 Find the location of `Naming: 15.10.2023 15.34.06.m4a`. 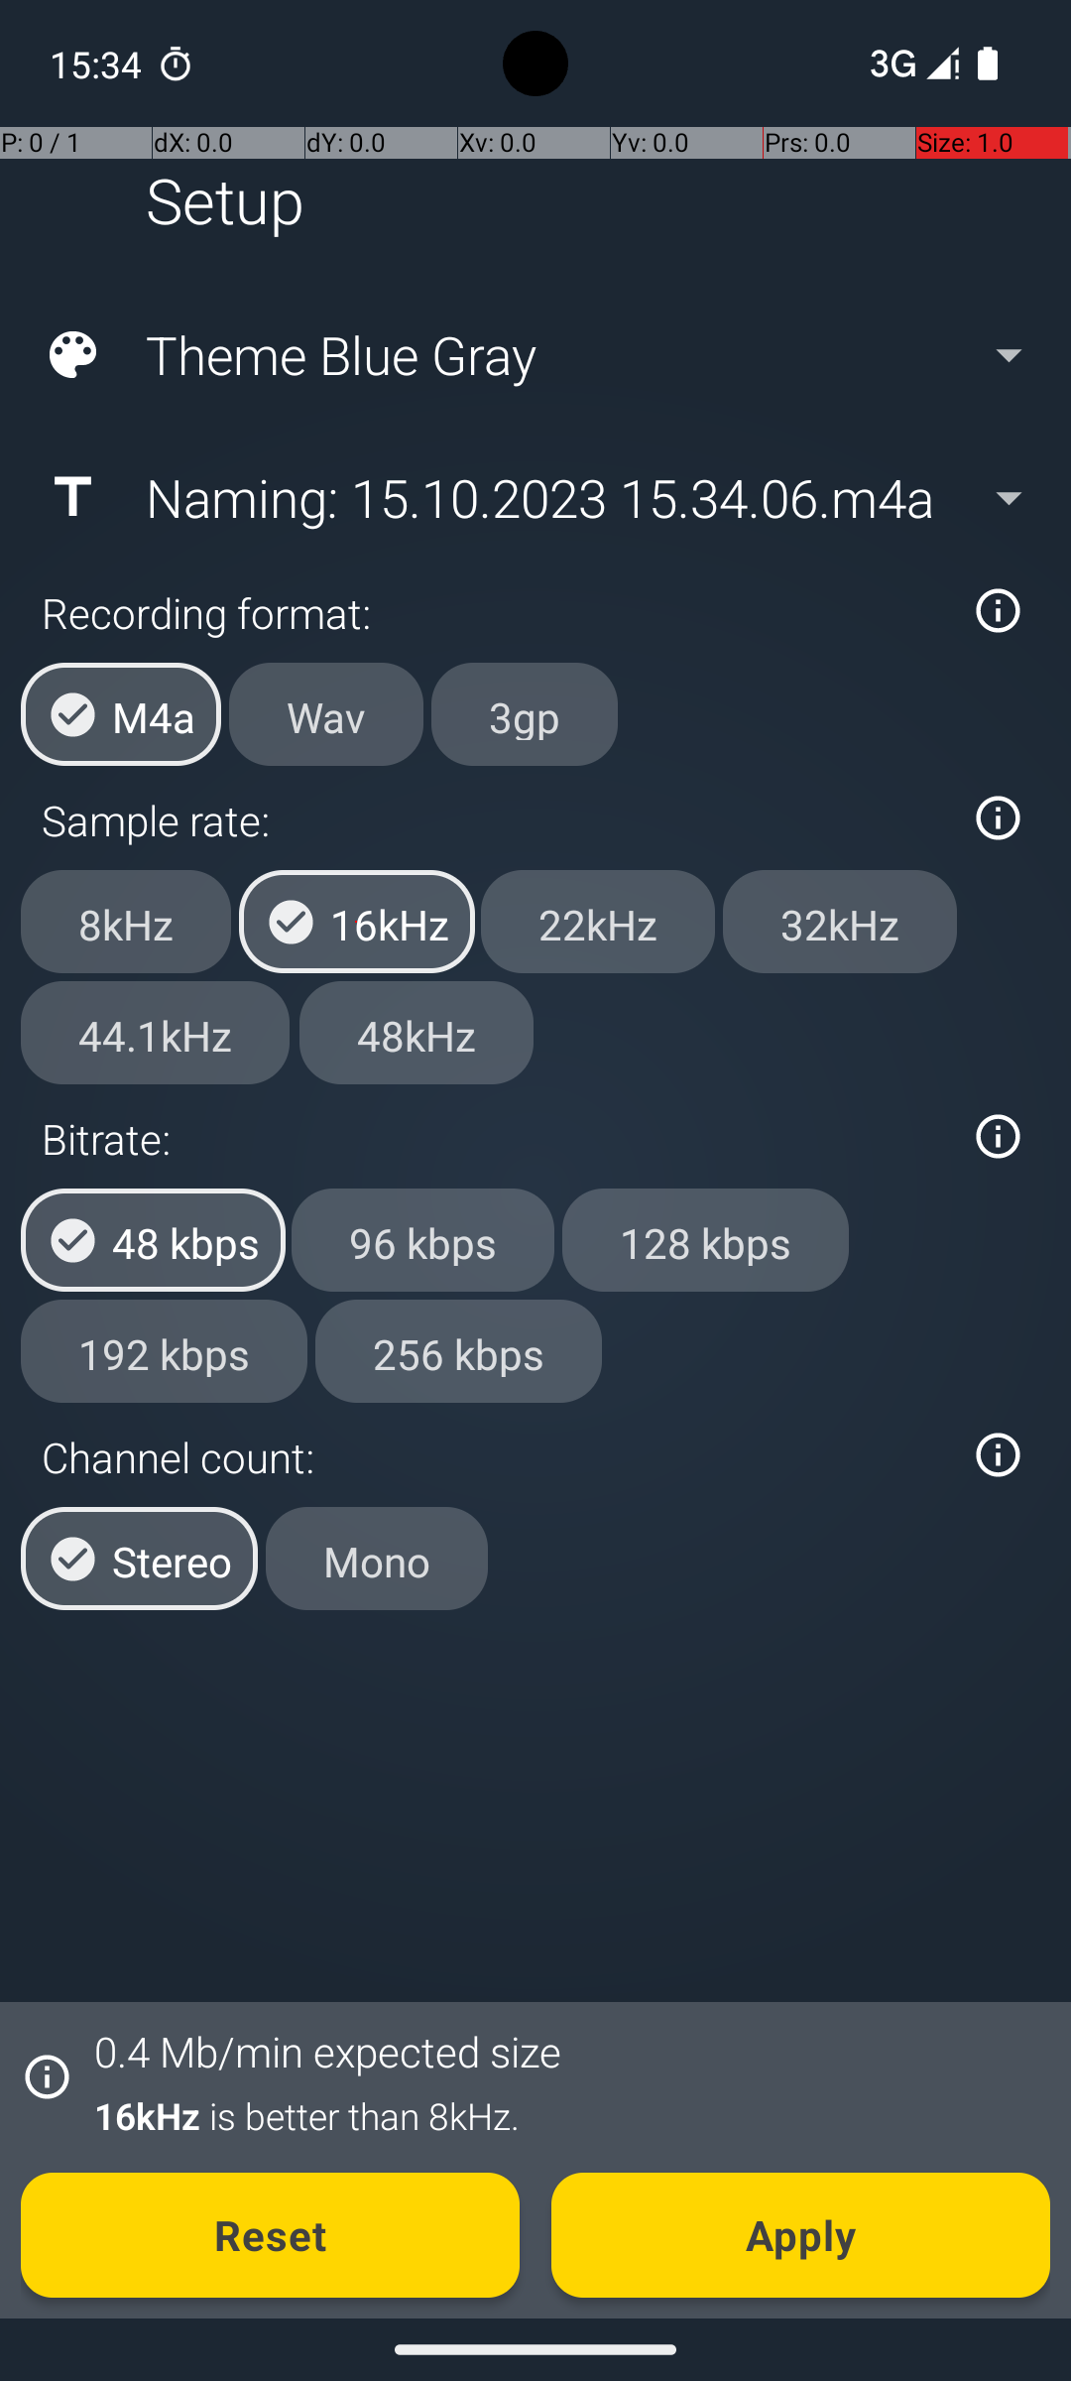

Naming: 15.10.2023 15.34.06.m4a is located at coordinates (534, 497).